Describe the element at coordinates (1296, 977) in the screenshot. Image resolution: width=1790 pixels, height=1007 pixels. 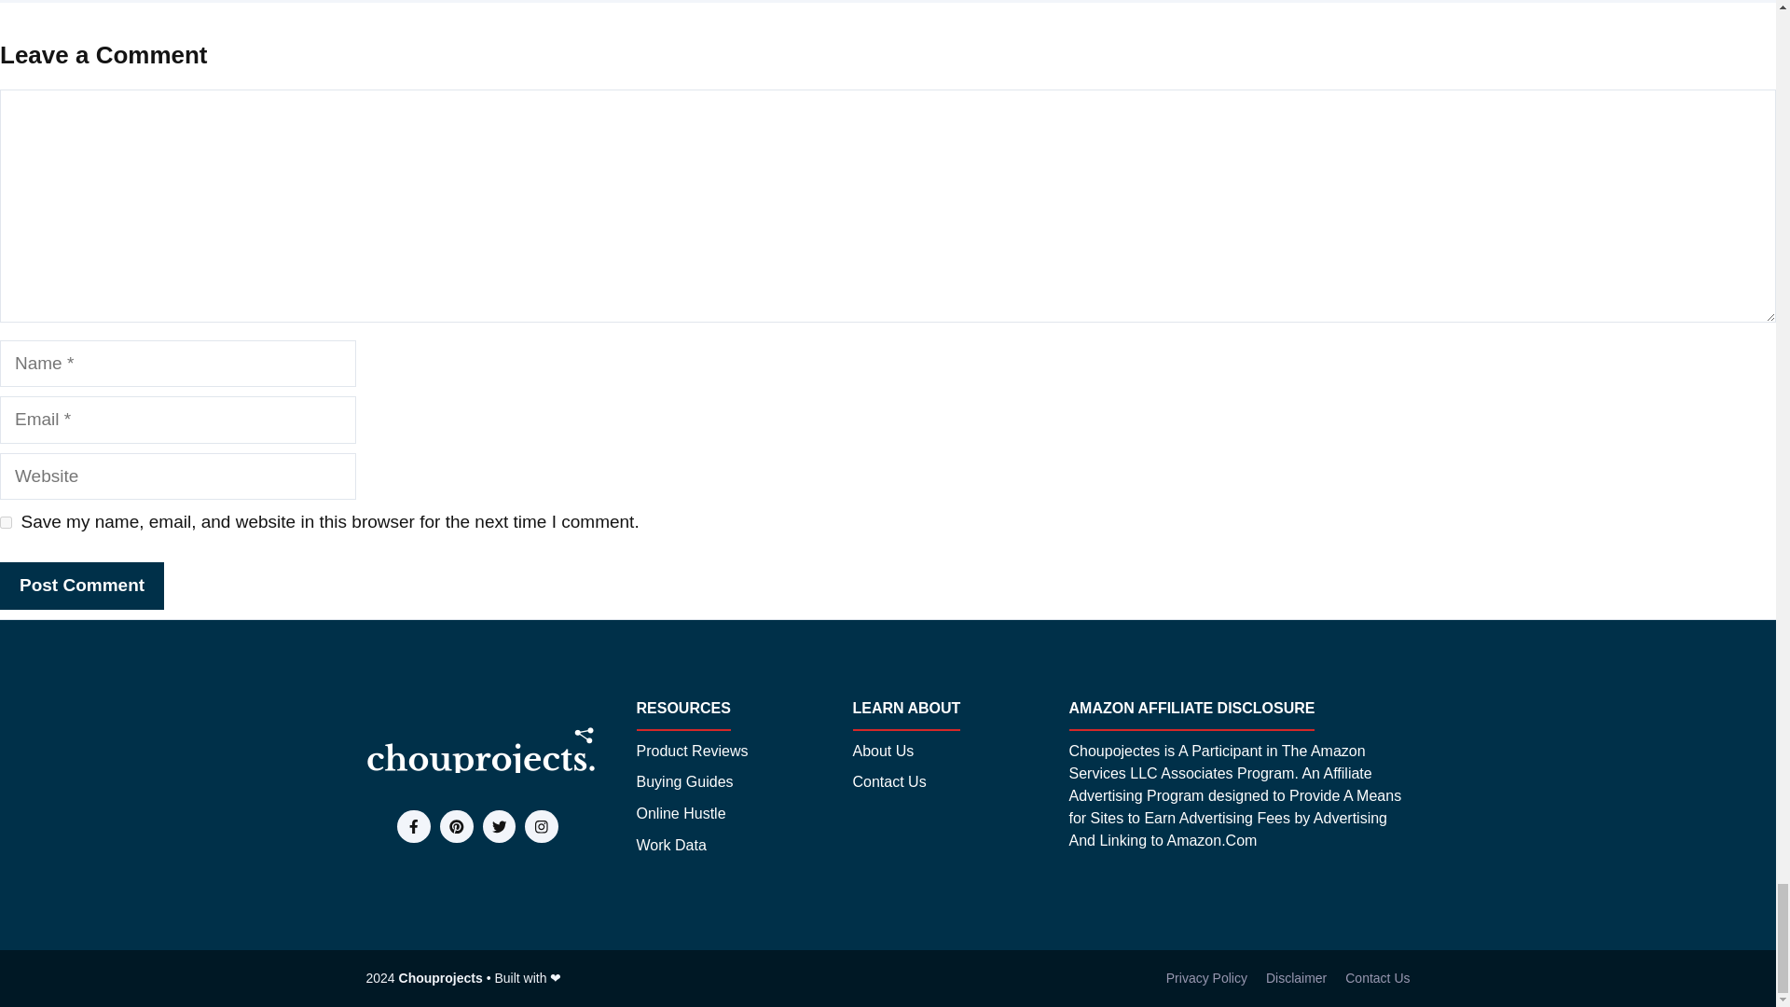
I see `Disclaimer` at that location.